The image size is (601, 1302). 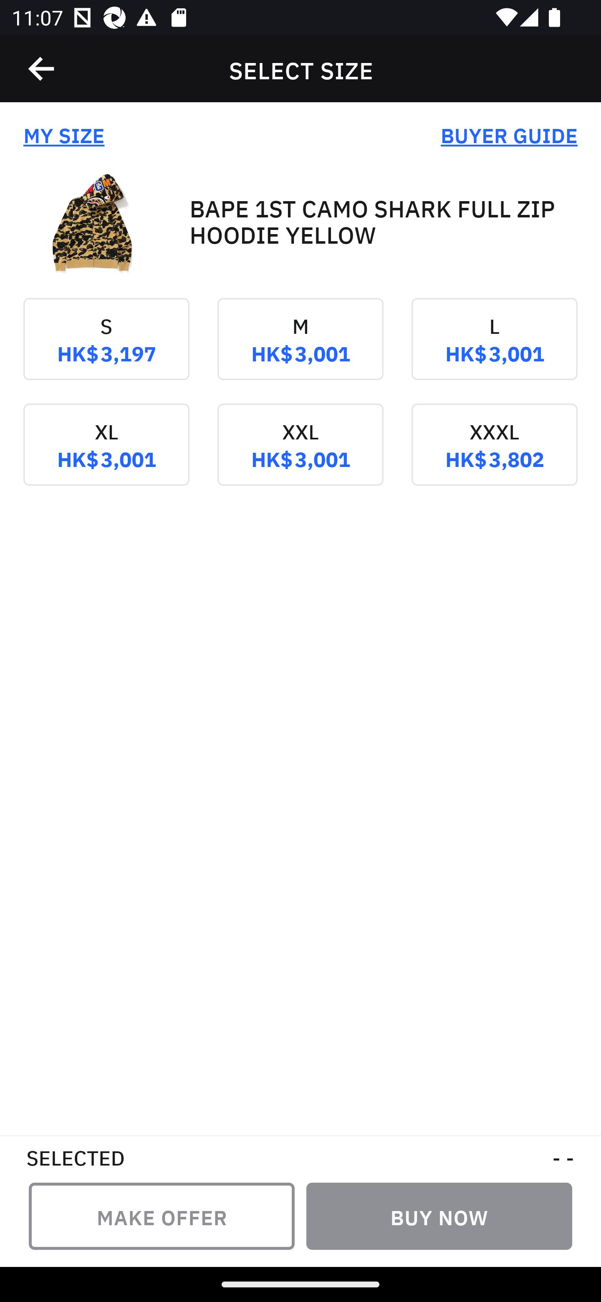 What do you see at coordinates (300, 351) in the screenshot?
I see `M HK$ 3,001` at bounding box center [300, 351].